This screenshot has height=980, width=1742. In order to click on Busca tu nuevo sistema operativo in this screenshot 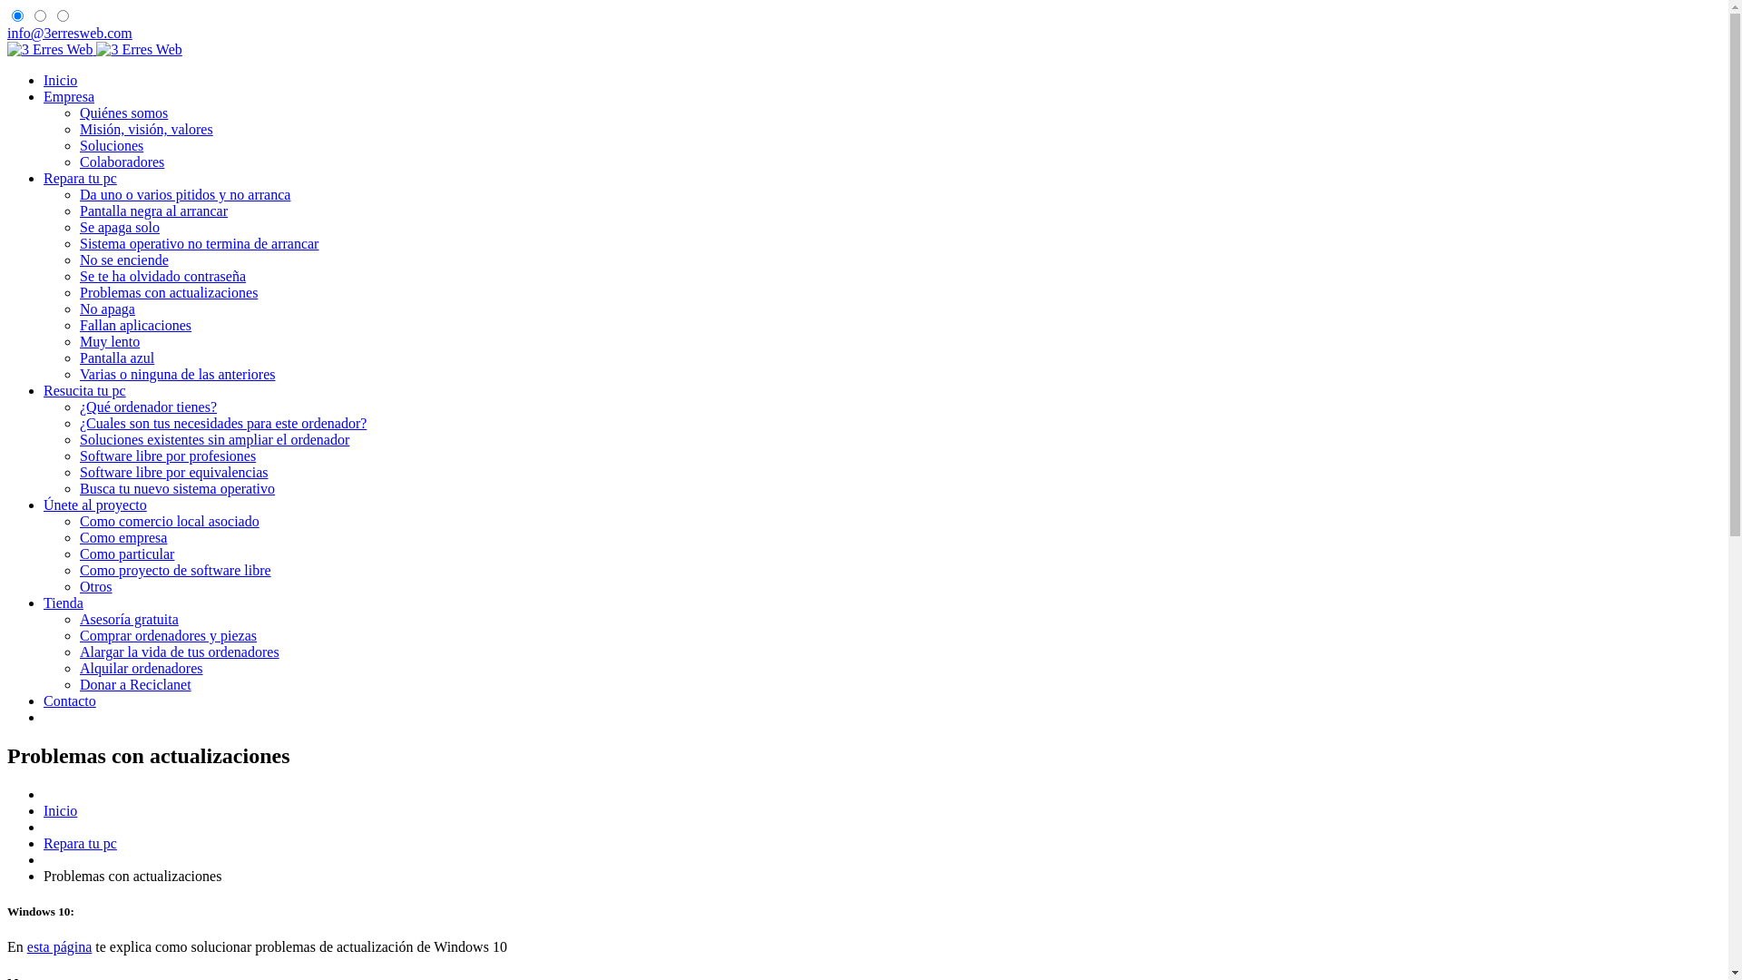, I will do `click(178, 488)`.